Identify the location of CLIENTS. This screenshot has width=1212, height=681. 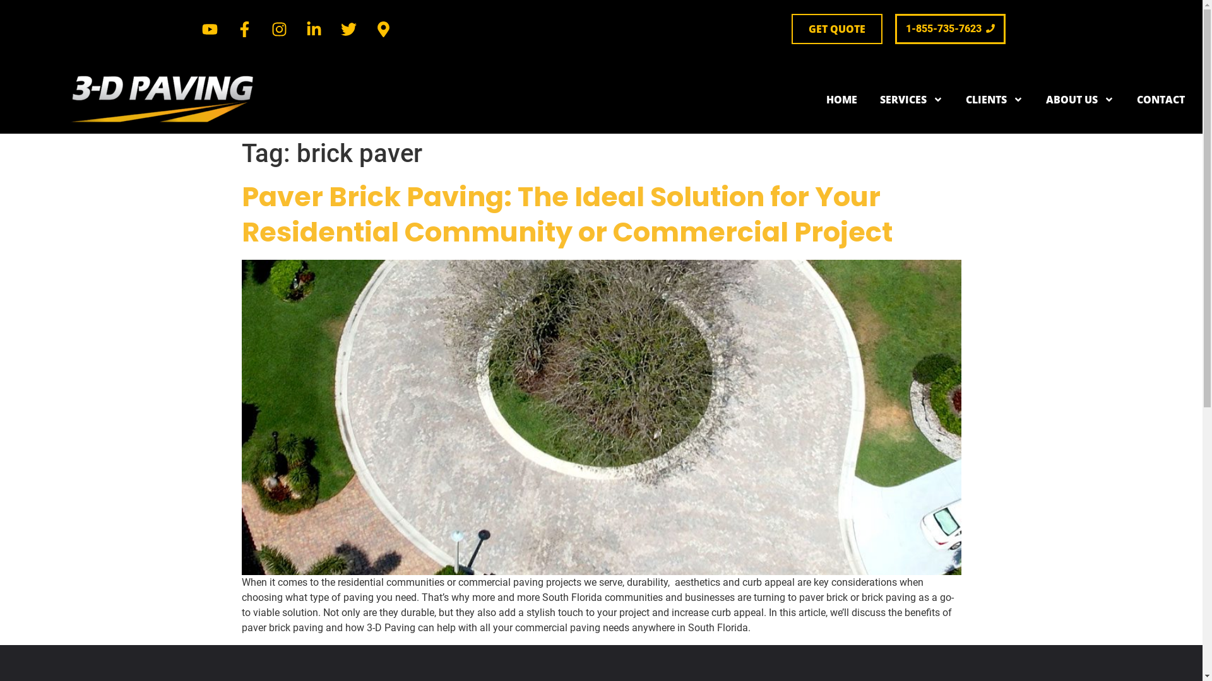
(995, 100).